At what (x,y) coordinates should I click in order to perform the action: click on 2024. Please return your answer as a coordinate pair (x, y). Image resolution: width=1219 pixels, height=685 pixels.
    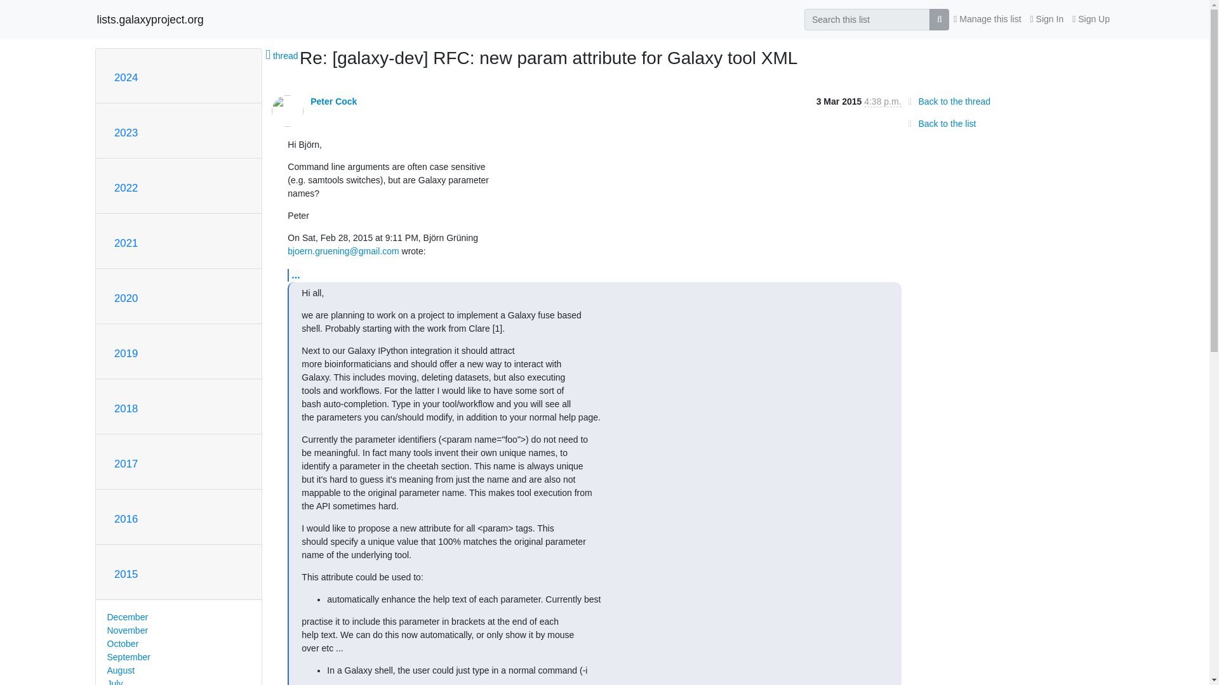
    Looking at the image, I should click on (126, 77).